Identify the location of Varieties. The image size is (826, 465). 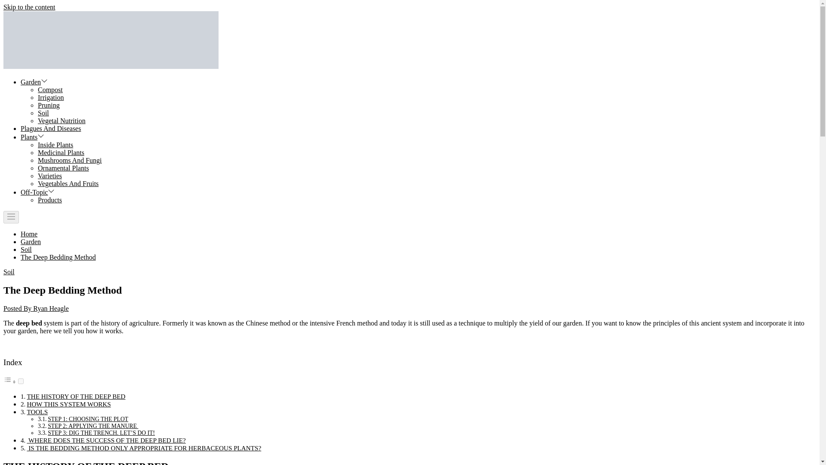
(50, 176).